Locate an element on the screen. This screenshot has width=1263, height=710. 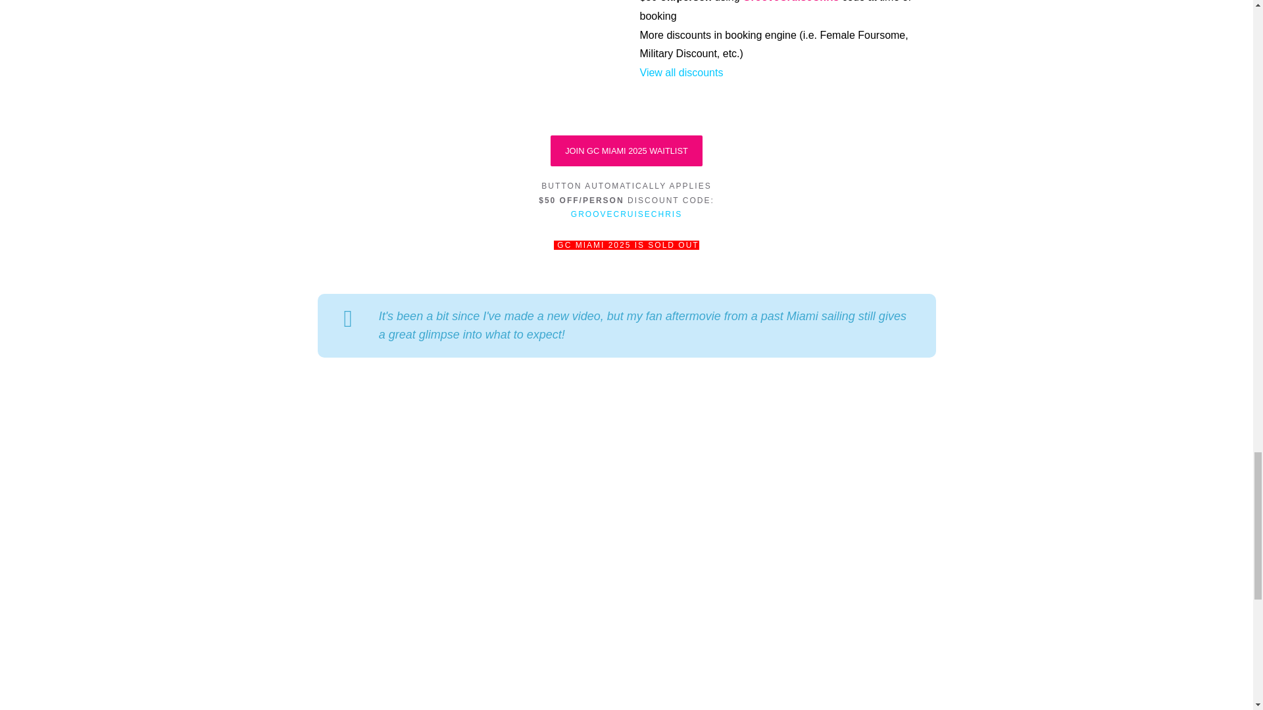
GrooveCruiseChris is located at coordinates (791, 1).